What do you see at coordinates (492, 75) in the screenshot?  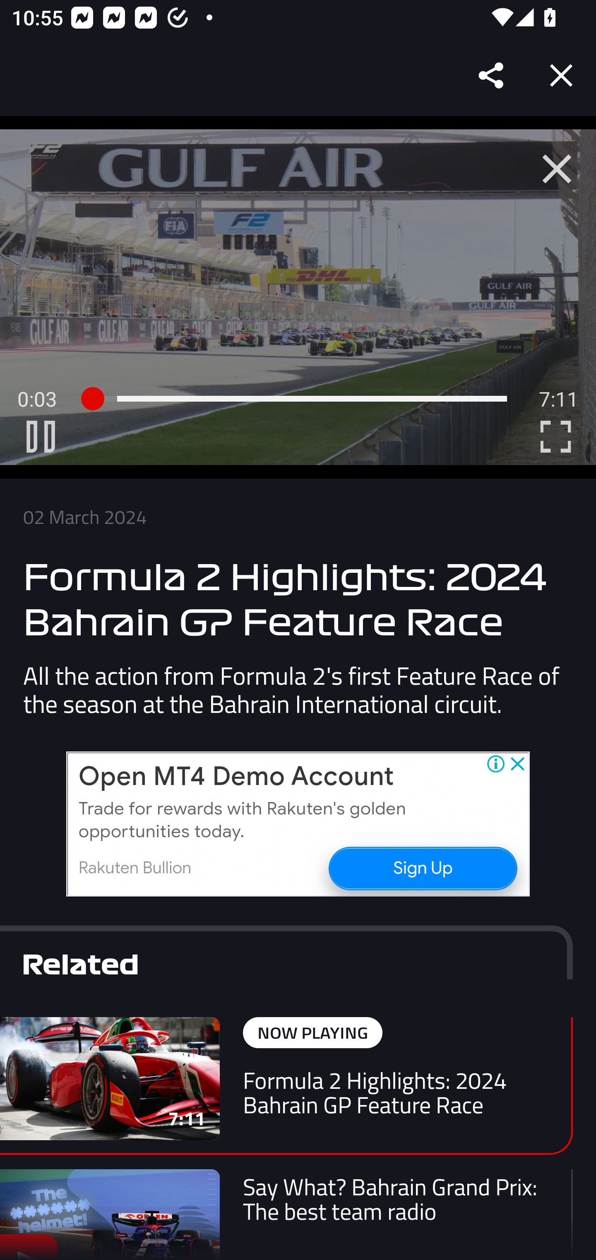 I see `Share` at bounding box center [492, 75].